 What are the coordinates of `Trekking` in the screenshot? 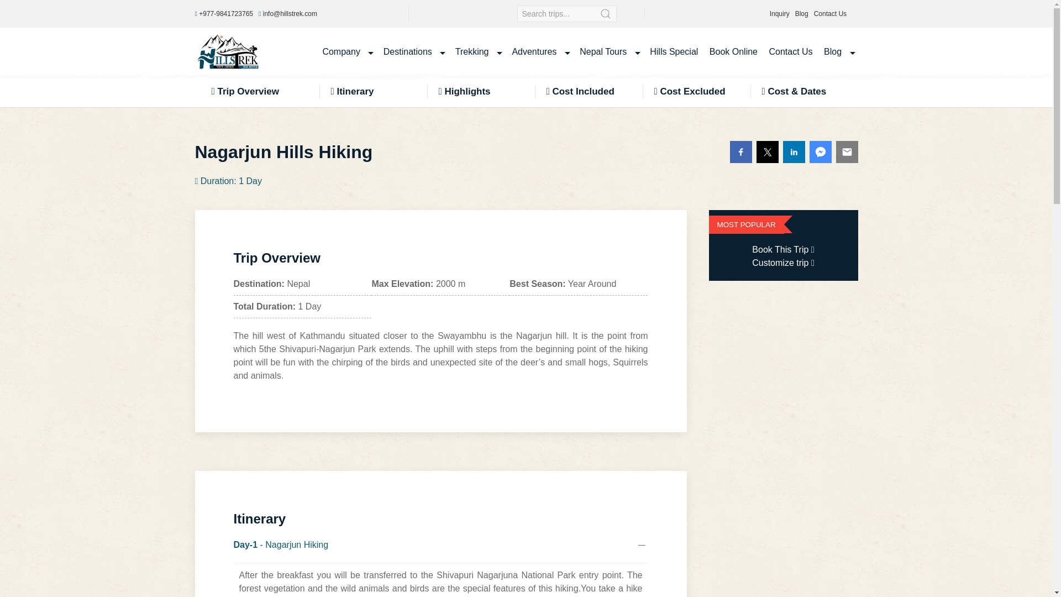 It's located at (477, 52).